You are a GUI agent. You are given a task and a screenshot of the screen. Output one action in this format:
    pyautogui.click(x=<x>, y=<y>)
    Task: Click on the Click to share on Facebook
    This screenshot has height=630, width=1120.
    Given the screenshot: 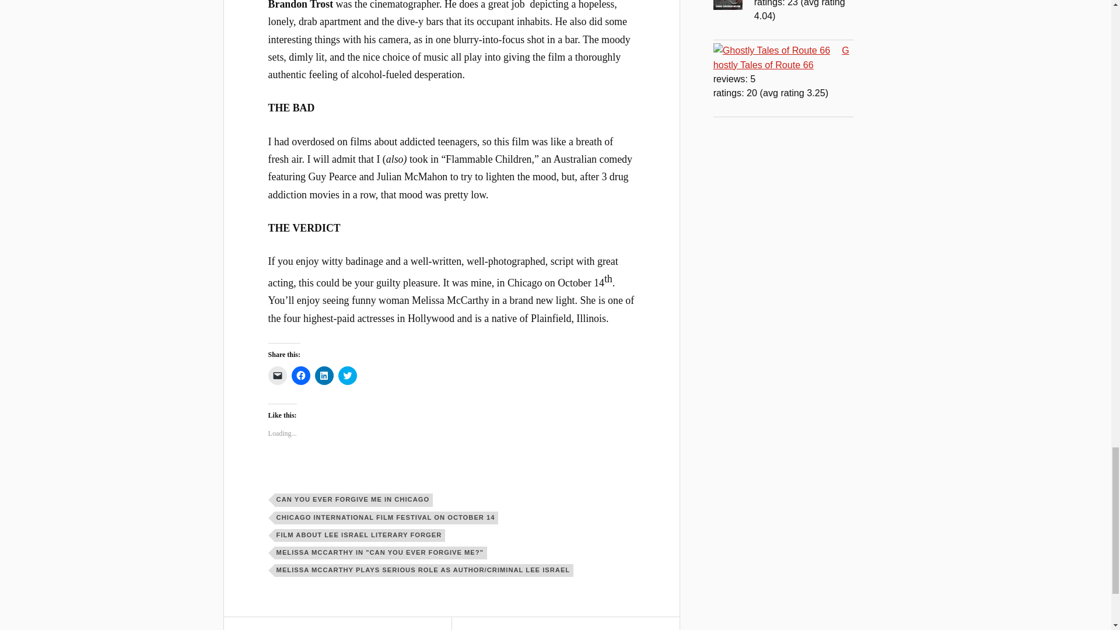 What is the action you would take?
    pyautogui.click(x=300, y=375)
    